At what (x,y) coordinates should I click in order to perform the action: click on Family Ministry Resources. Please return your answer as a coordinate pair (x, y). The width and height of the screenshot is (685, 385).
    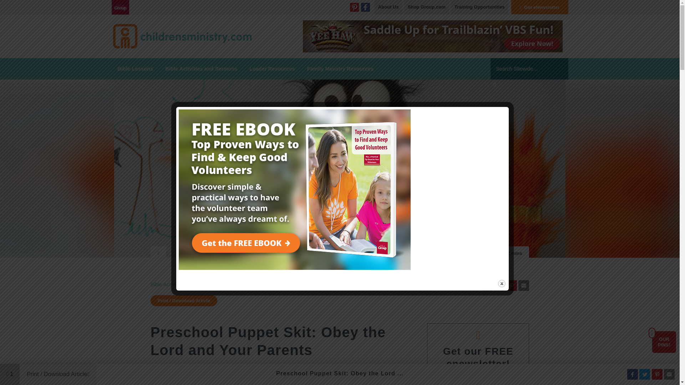
    Looking at the image, I should click on (340, 68).